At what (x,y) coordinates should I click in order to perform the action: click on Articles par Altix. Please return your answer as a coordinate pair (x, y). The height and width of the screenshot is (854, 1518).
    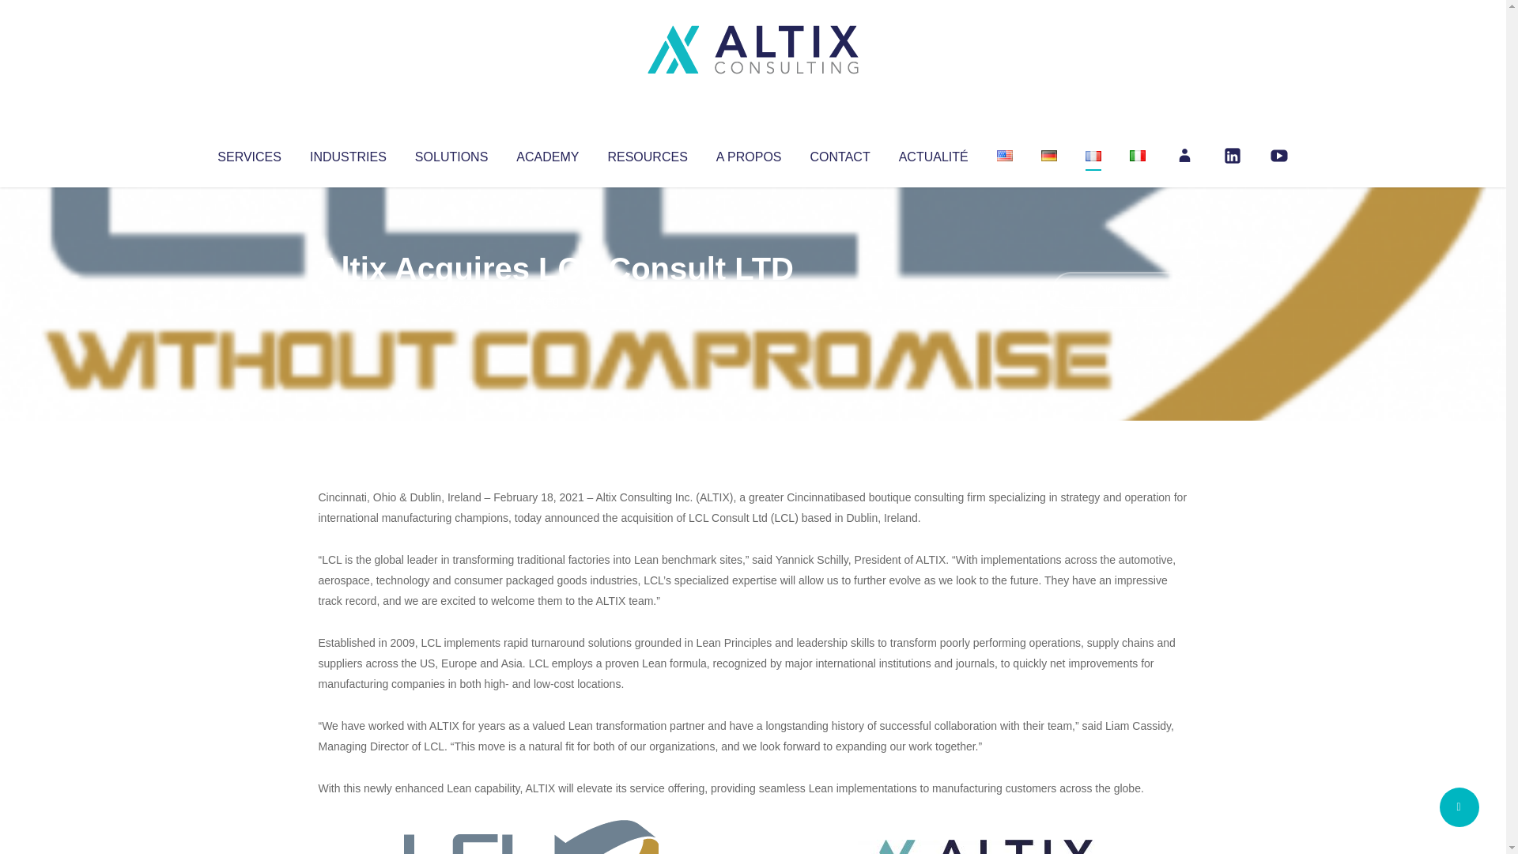
    Looking at the image, I should click on (348, 300).